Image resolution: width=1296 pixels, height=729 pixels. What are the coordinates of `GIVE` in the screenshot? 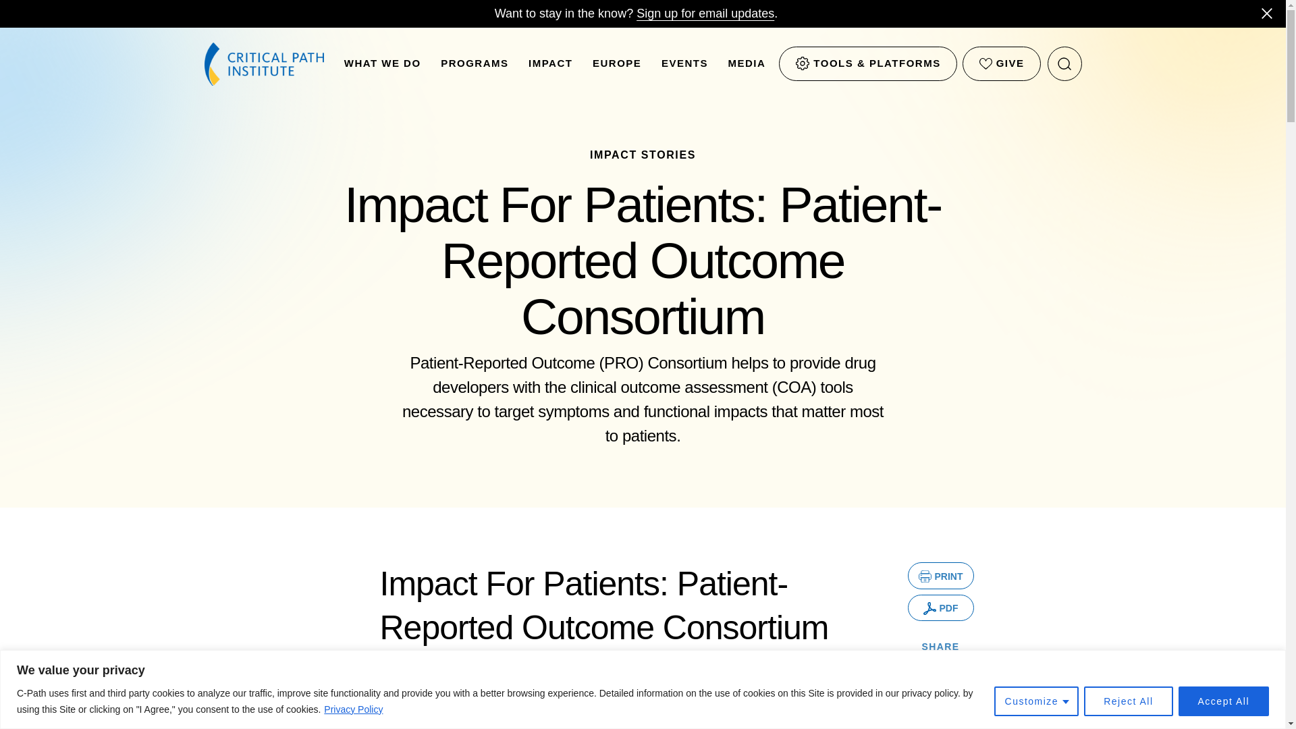 It's located at (1002, 63).